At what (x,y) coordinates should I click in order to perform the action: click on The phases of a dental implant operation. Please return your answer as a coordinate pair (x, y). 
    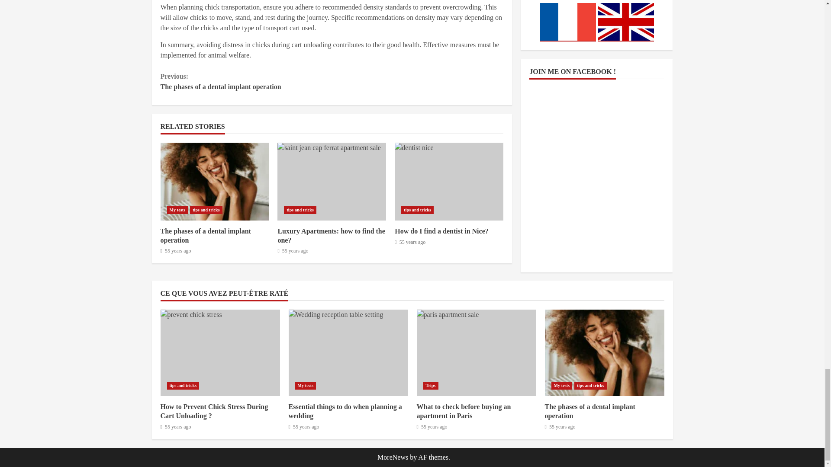
    Looking at the image, I should click on (214, 182).